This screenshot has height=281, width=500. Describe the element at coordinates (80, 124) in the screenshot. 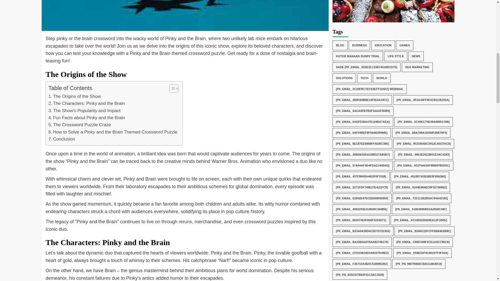

I see `The Crossword Puzzle Craze` at that location.